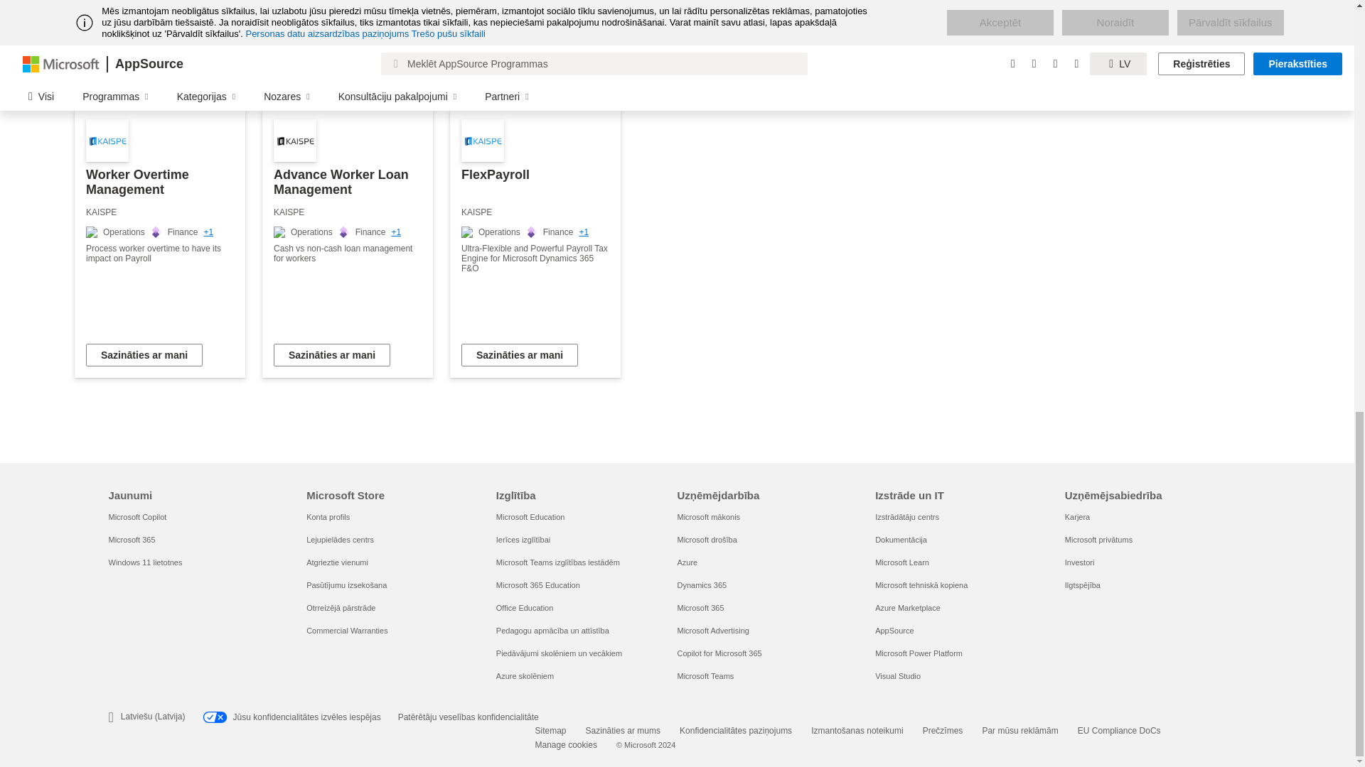 Image resolution: width=1365 pixels, height=767 pixels. I want to click on Microsoft Copilot, so click(136, 517).